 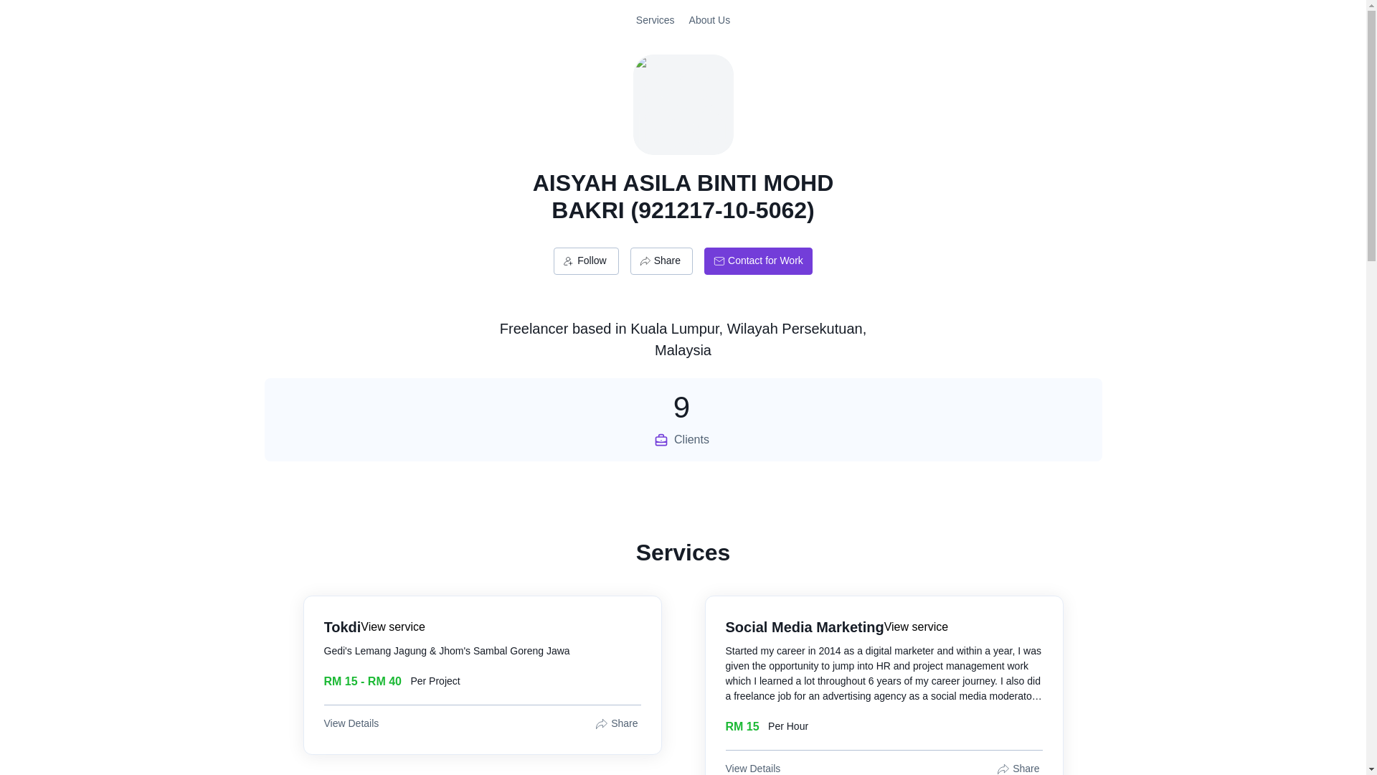 I want to click on Share, so click(x=683, y=419).